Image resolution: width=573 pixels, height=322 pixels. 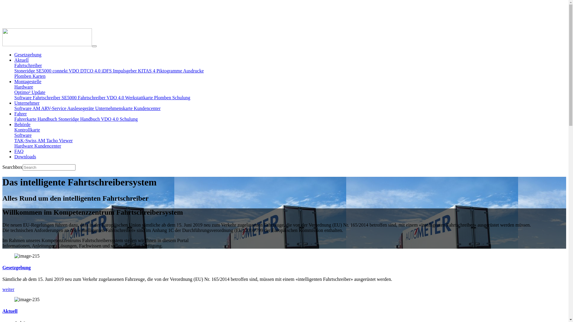 What do you see at coordinates (24, 87) in the screenshot?
I see `Hardware` at bounding box center [24, 87].